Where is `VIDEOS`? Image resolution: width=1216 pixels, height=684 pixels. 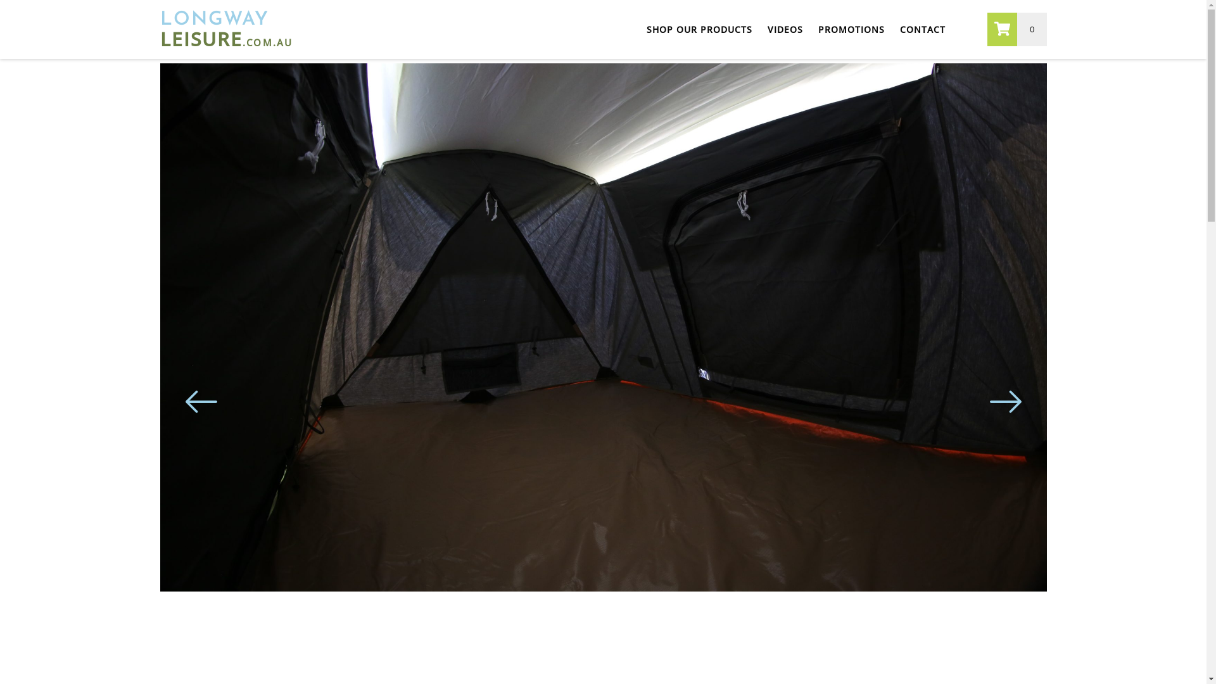 VIDEOS is located at coordinates (785, 42).